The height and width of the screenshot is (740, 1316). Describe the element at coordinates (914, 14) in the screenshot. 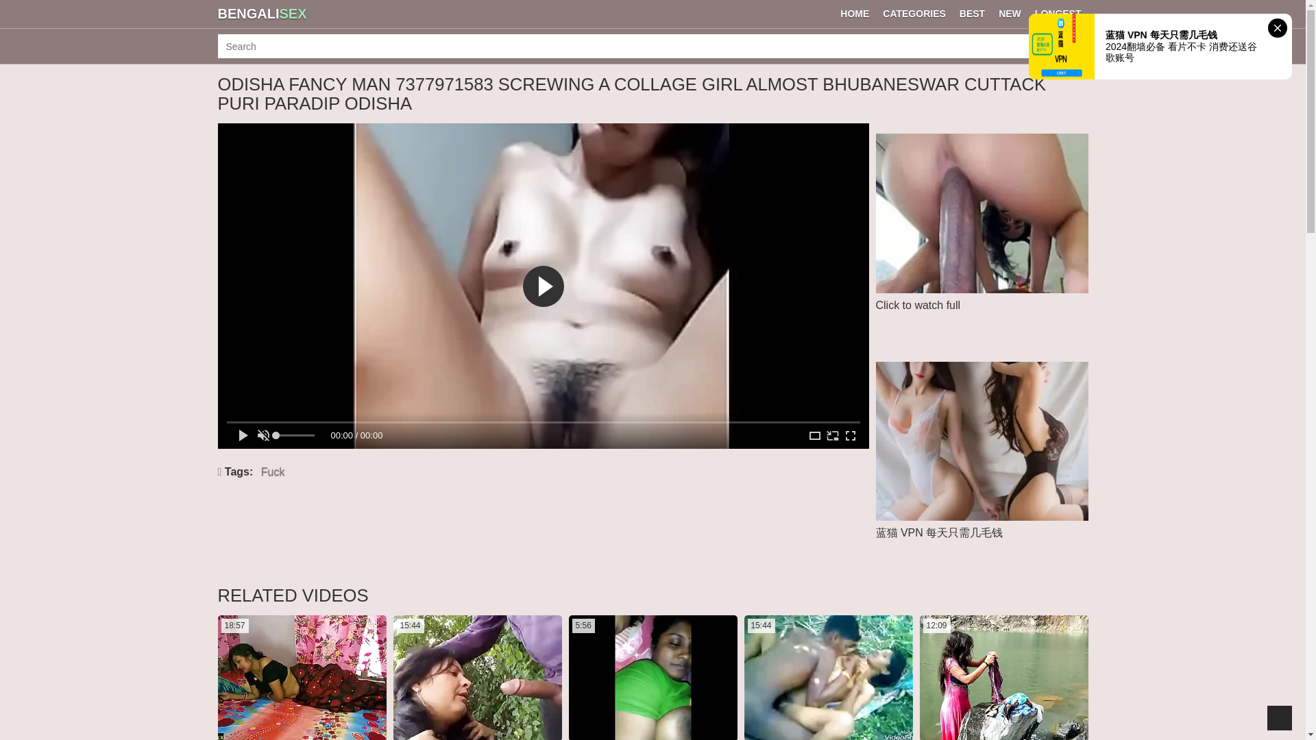

I see `CATEGORIES` at that location.